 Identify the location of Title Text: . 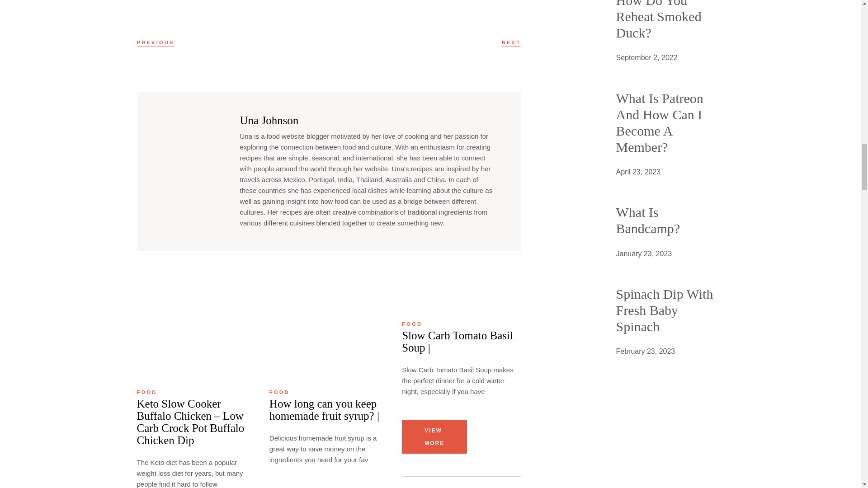
(646, 58).